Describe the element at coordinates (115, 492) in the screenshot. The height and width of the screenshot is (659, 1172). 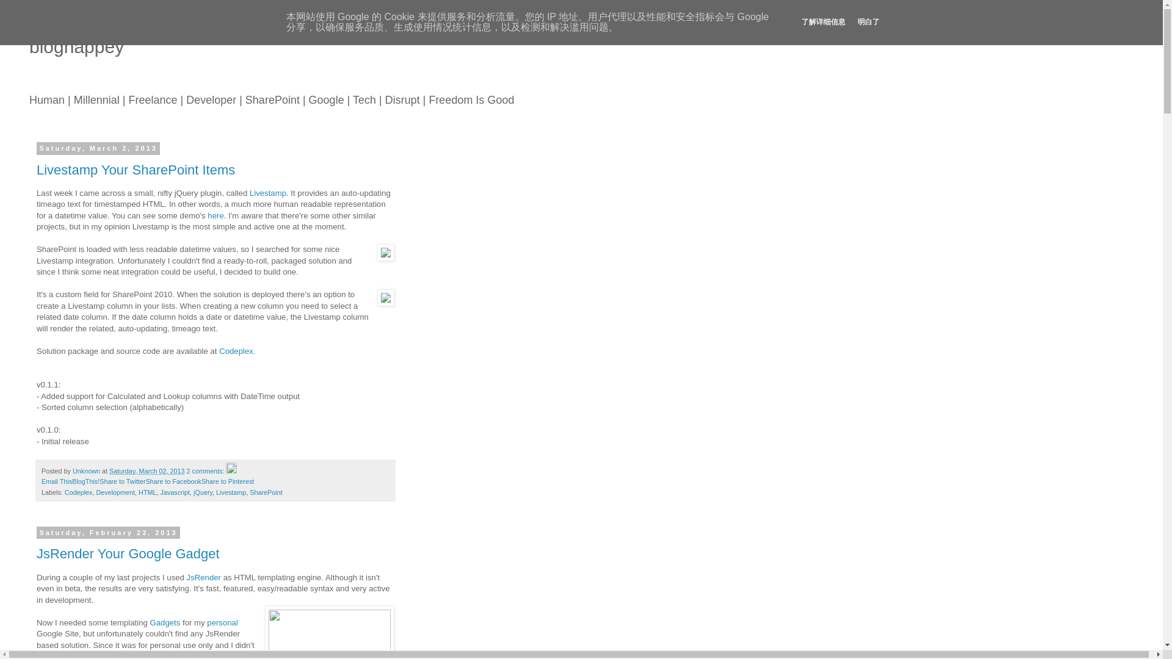
I see `Development` at that location.